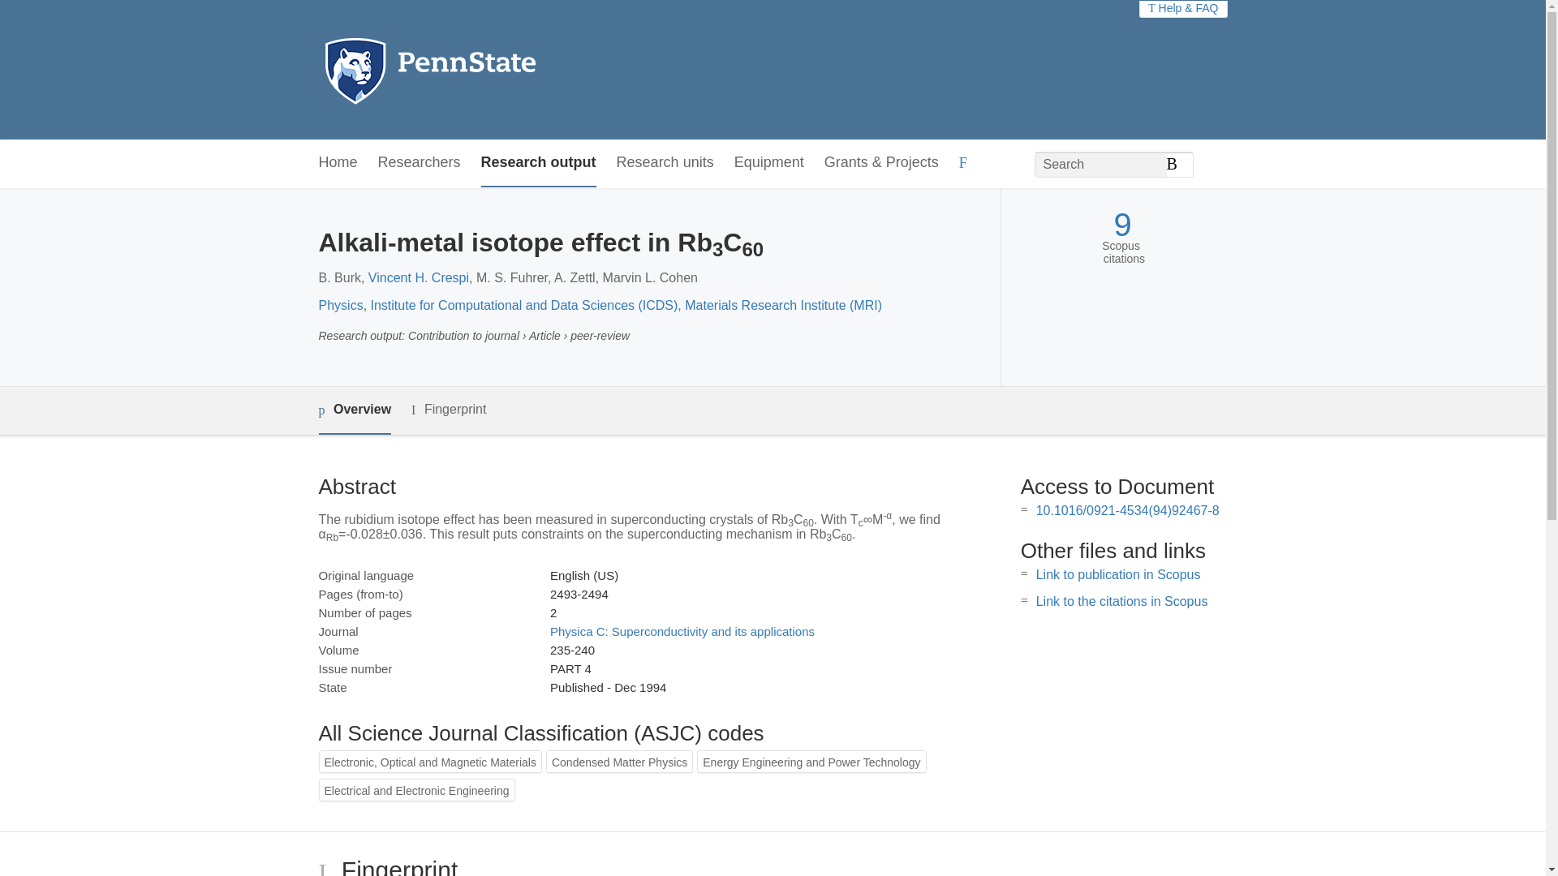  I want to click on Link to the citations in Scopus, so click(1121, 601).